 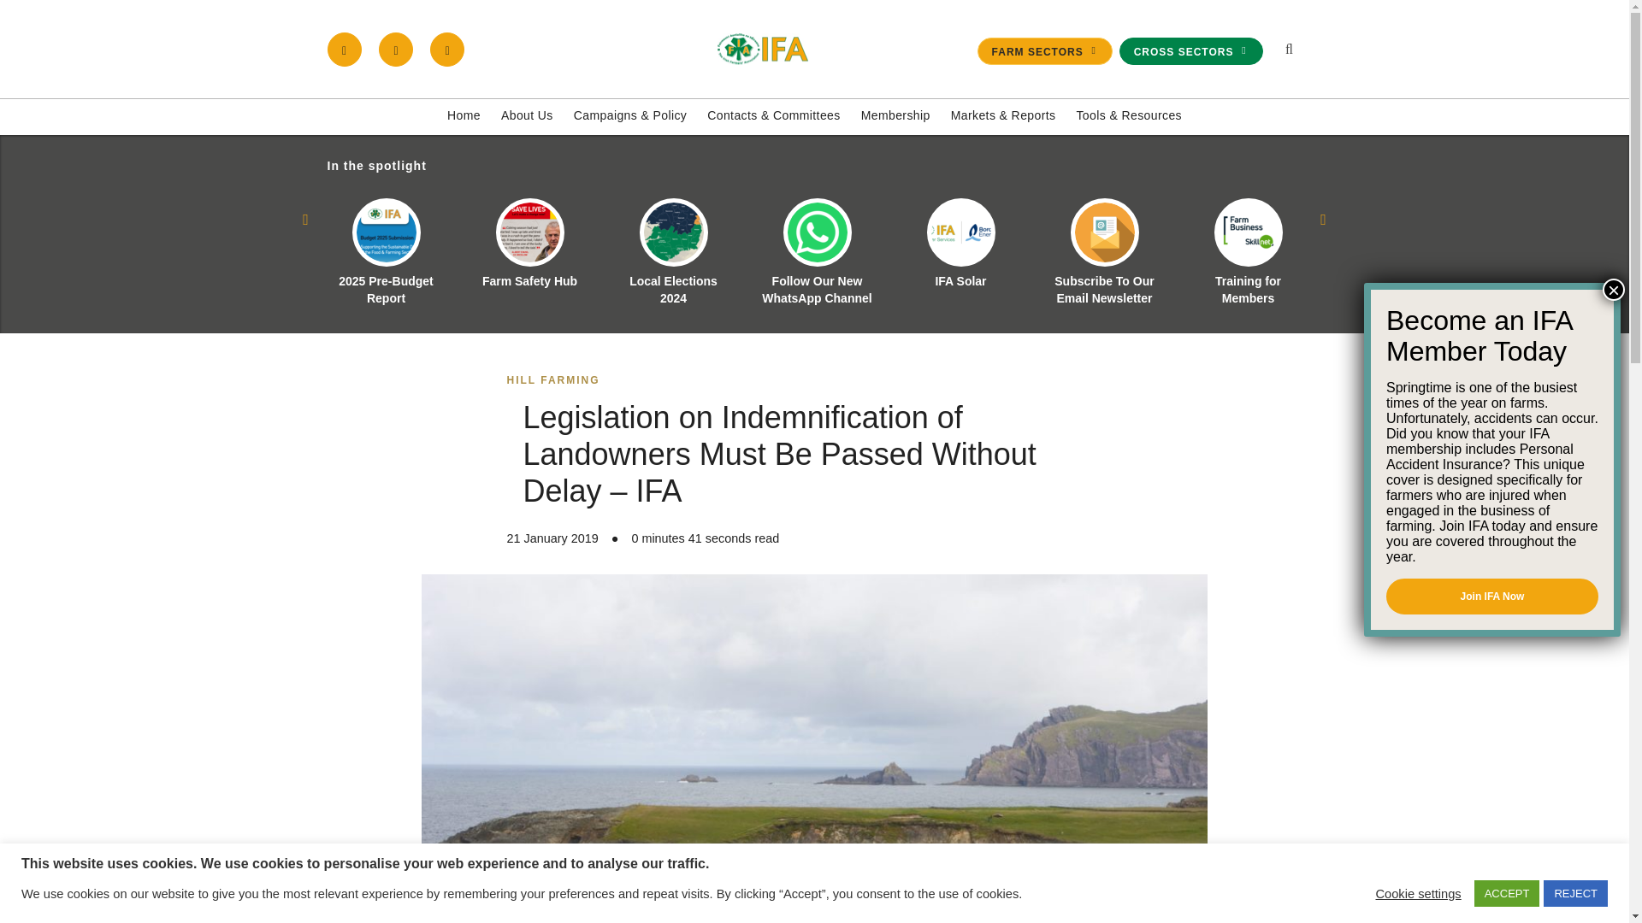 What do you see at coordinates (447, 49) in the screenshot?
I see `Get the official IFA App` at bounding box center [447, 49].